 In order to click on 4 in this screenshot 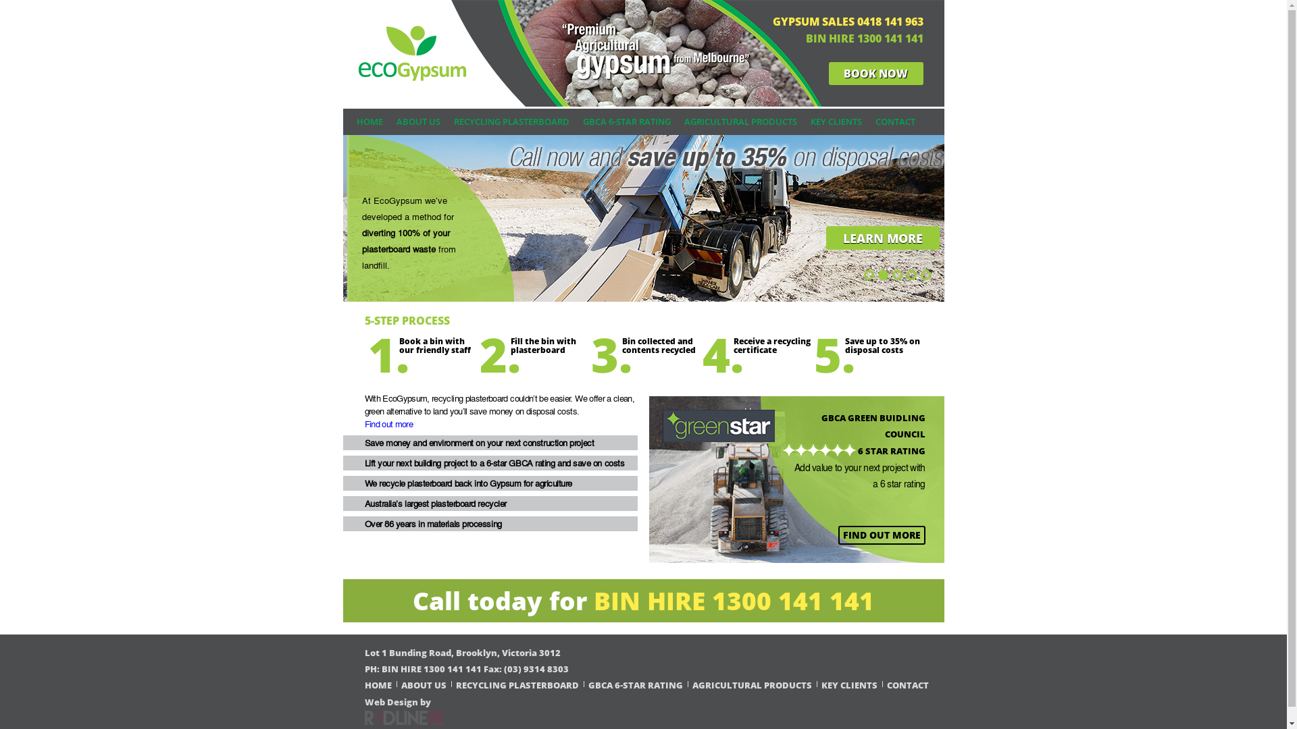, I will do `click(912, 275)`.